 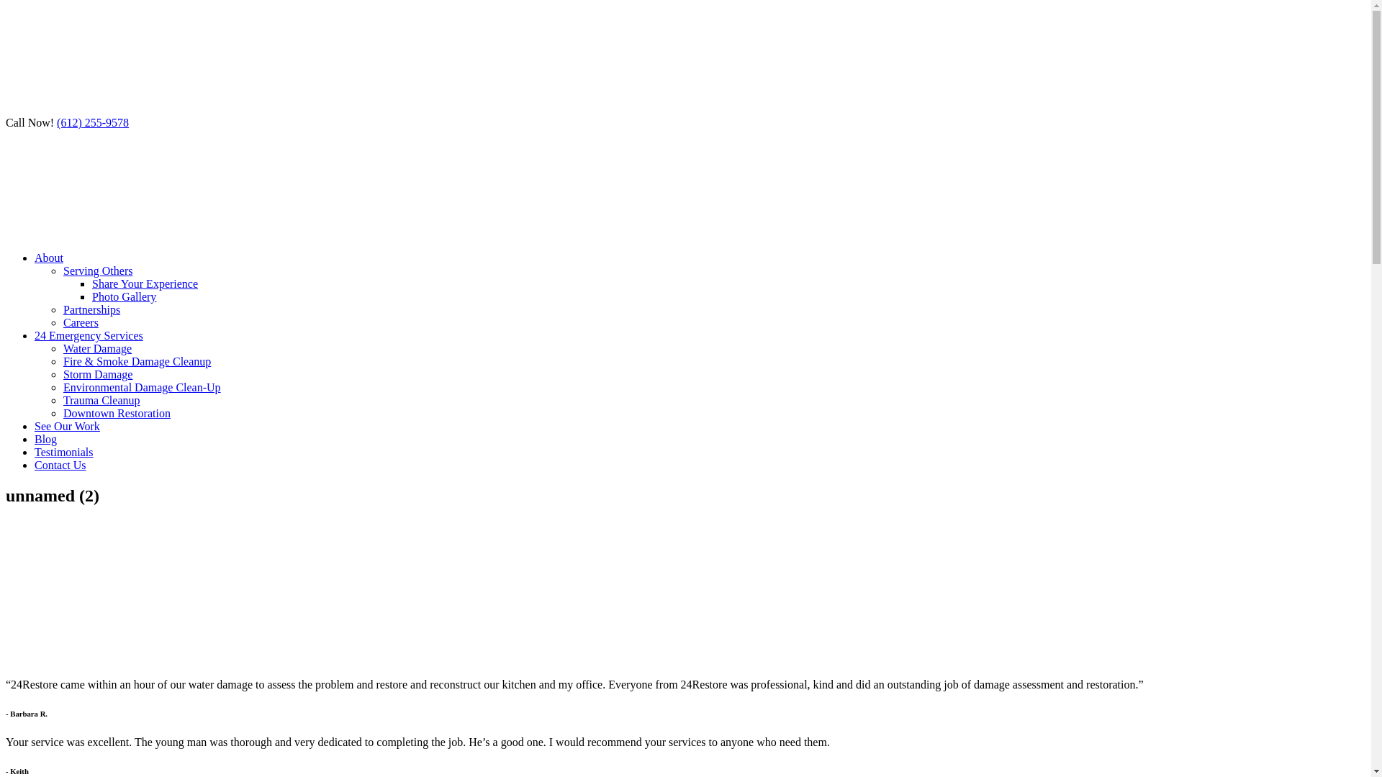 What do you see at coordinates (117, 413) in the screenshot?
I see `Downtown Restoration` at bounding box center [117, 413].